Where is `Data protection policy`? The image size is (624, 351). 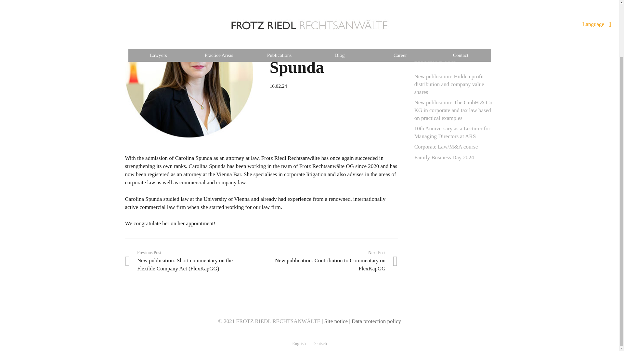 Data protection policy is located at coordinates (376, 321).